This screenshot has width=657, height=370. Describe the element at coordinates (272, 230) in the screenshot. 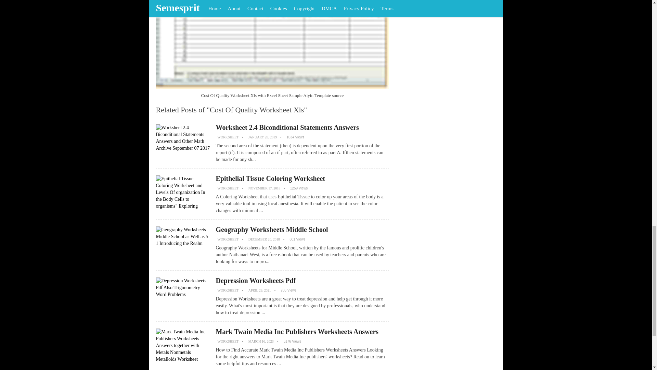

I see `Geography Worksheets Middle School` at that location.